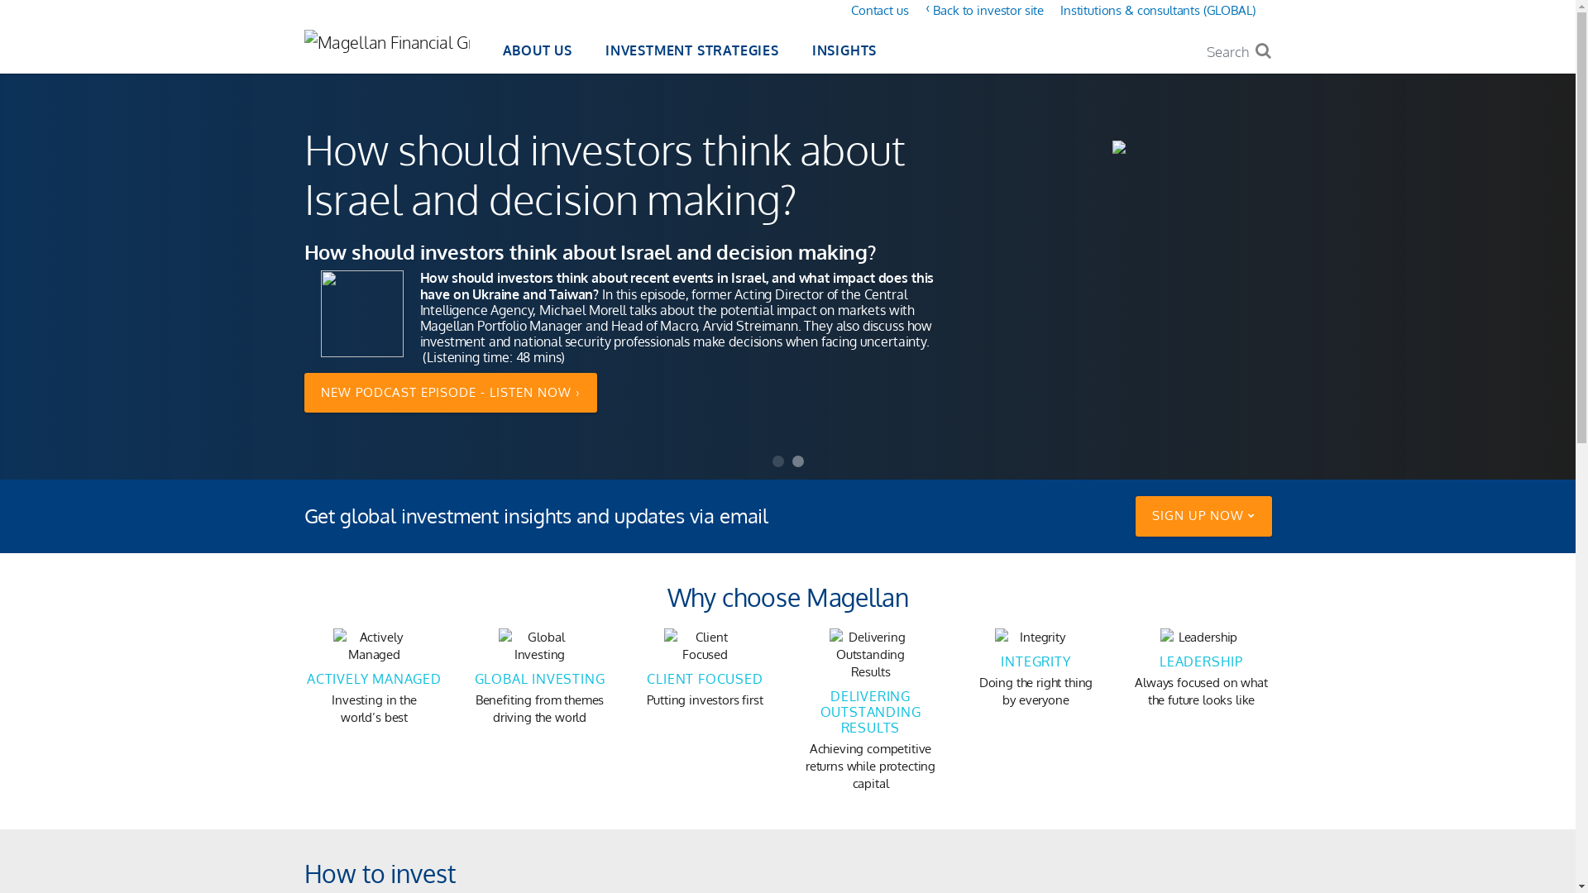 This screenshot has height=893, width=1588. Describe the element at coordinates (692, 53) in the screenshot. I see `INVESTMENT STRATEGIES` at that location.